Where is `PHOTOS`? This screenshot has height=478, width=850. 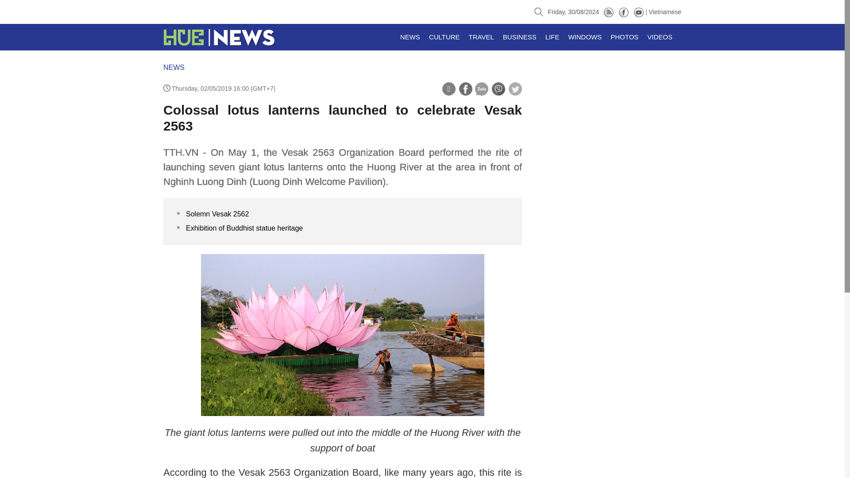
PHOTOS is located at coordinates (624, 37).